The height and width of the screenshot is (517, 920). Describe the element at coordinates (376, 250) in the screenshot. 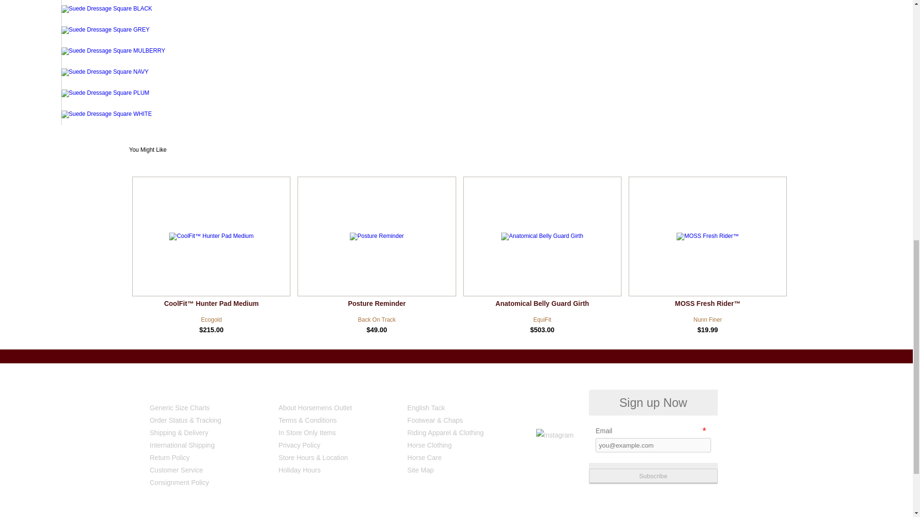

I see `Posture Reminder` at that location.